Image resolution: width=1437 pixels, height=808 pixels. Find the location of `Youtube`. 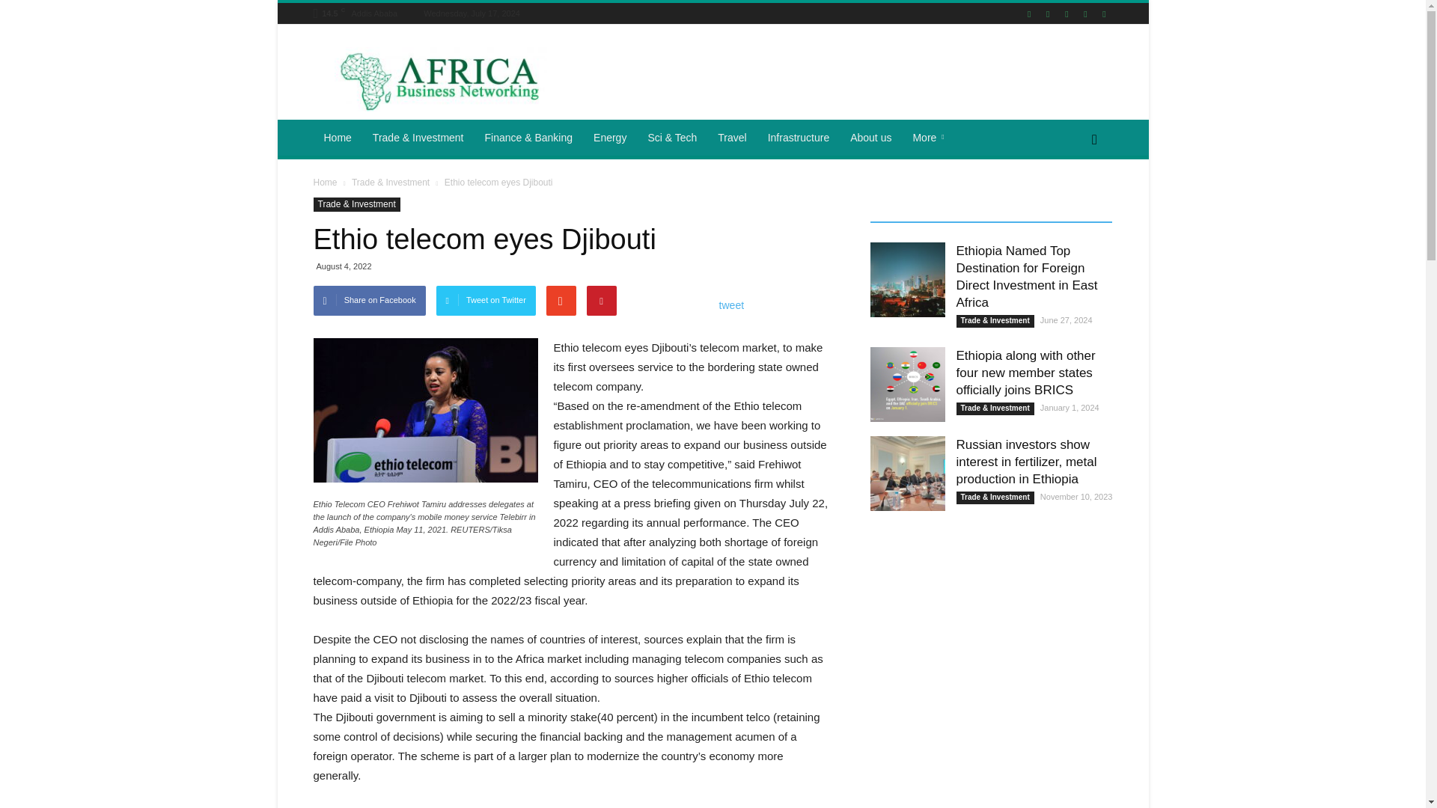

Youtube is located at coordinates (1103, 13).